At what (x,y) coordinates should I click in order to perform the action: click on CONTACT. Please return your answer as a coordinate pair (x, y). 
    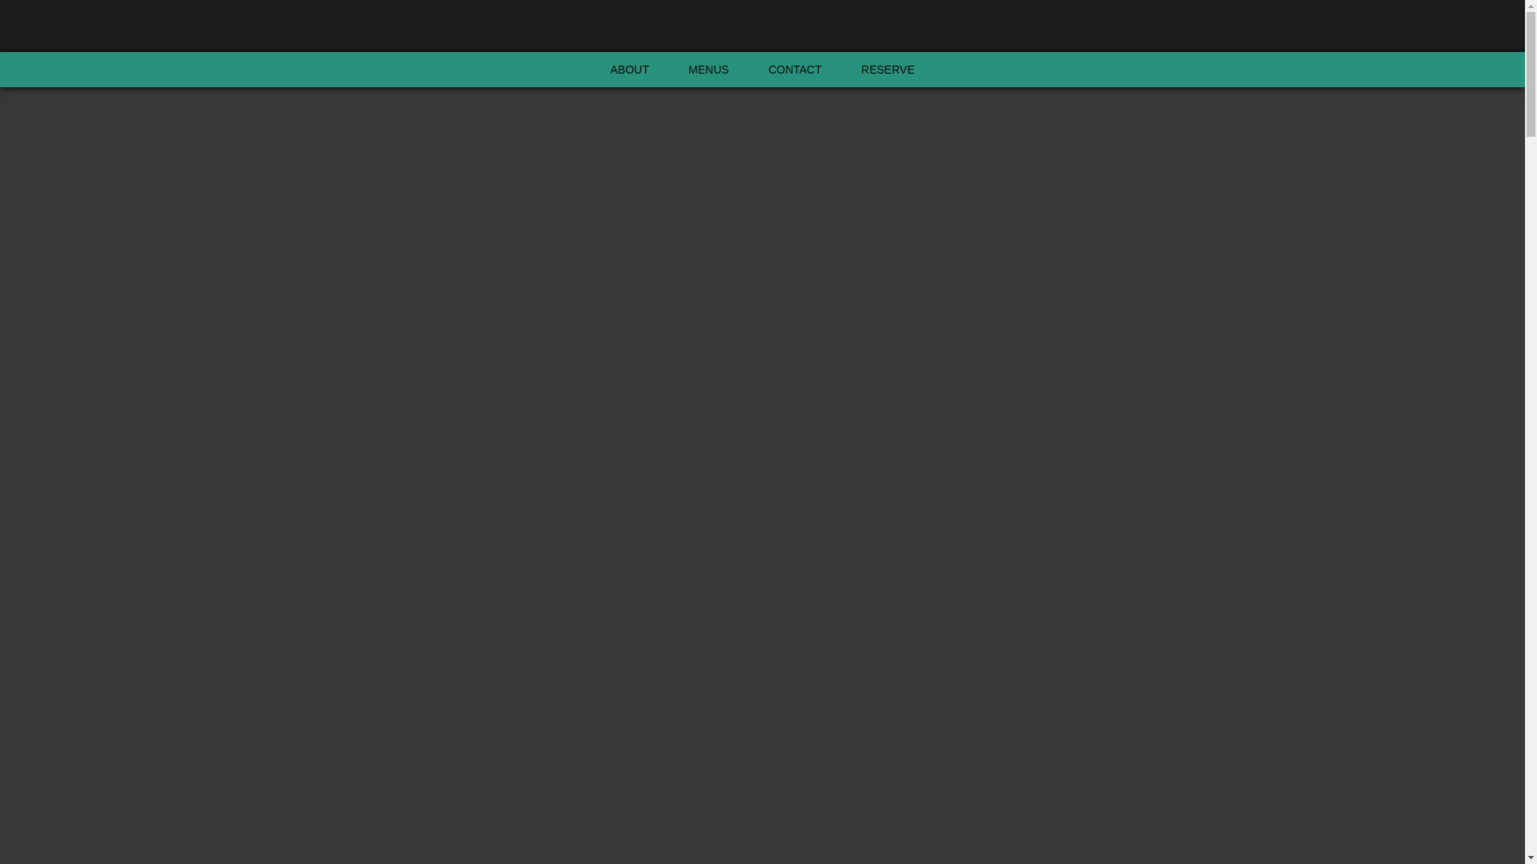
    Looking at the image, I should click on (796, 70).